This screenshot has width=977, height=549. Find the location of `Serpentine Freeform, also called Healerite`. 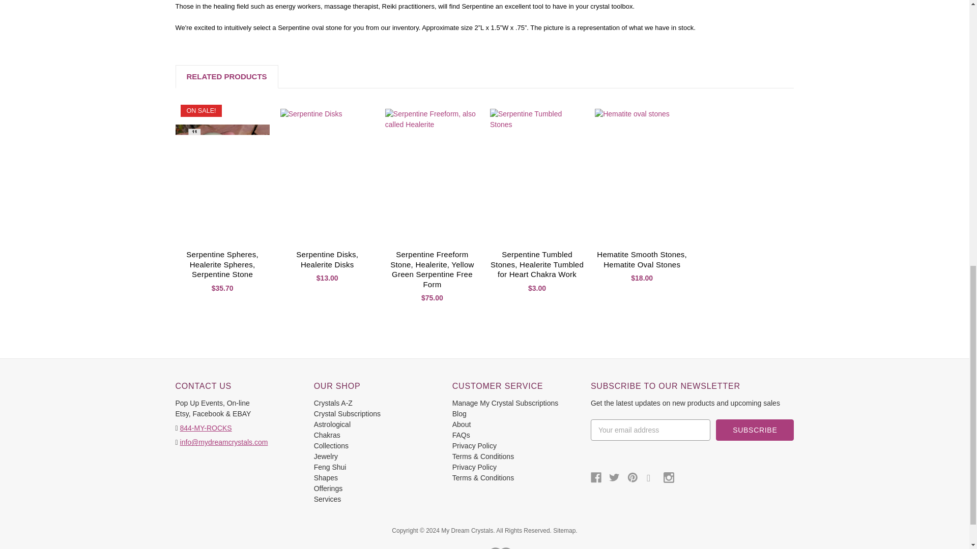

Serpentine Freeform, also called Healerite is located at coordinates (432, 171).